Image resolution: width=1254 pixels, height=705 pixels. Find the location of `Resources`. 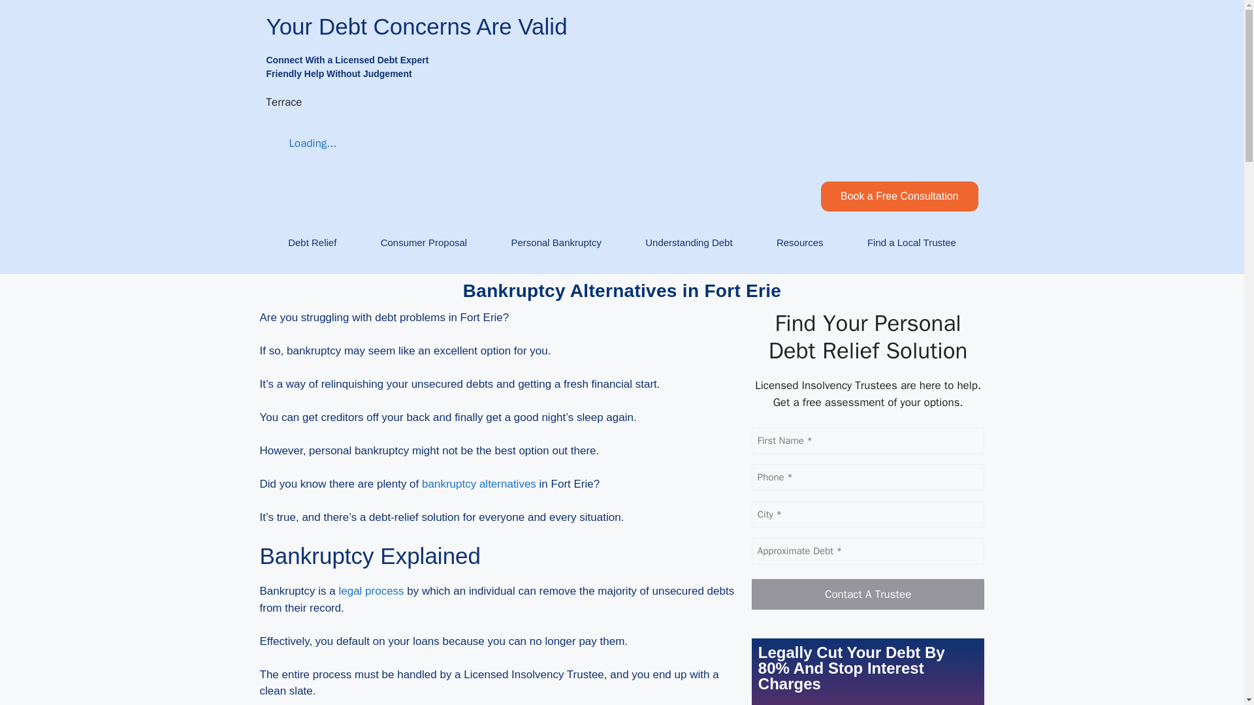

Resources is located at coordinates (799, 243).